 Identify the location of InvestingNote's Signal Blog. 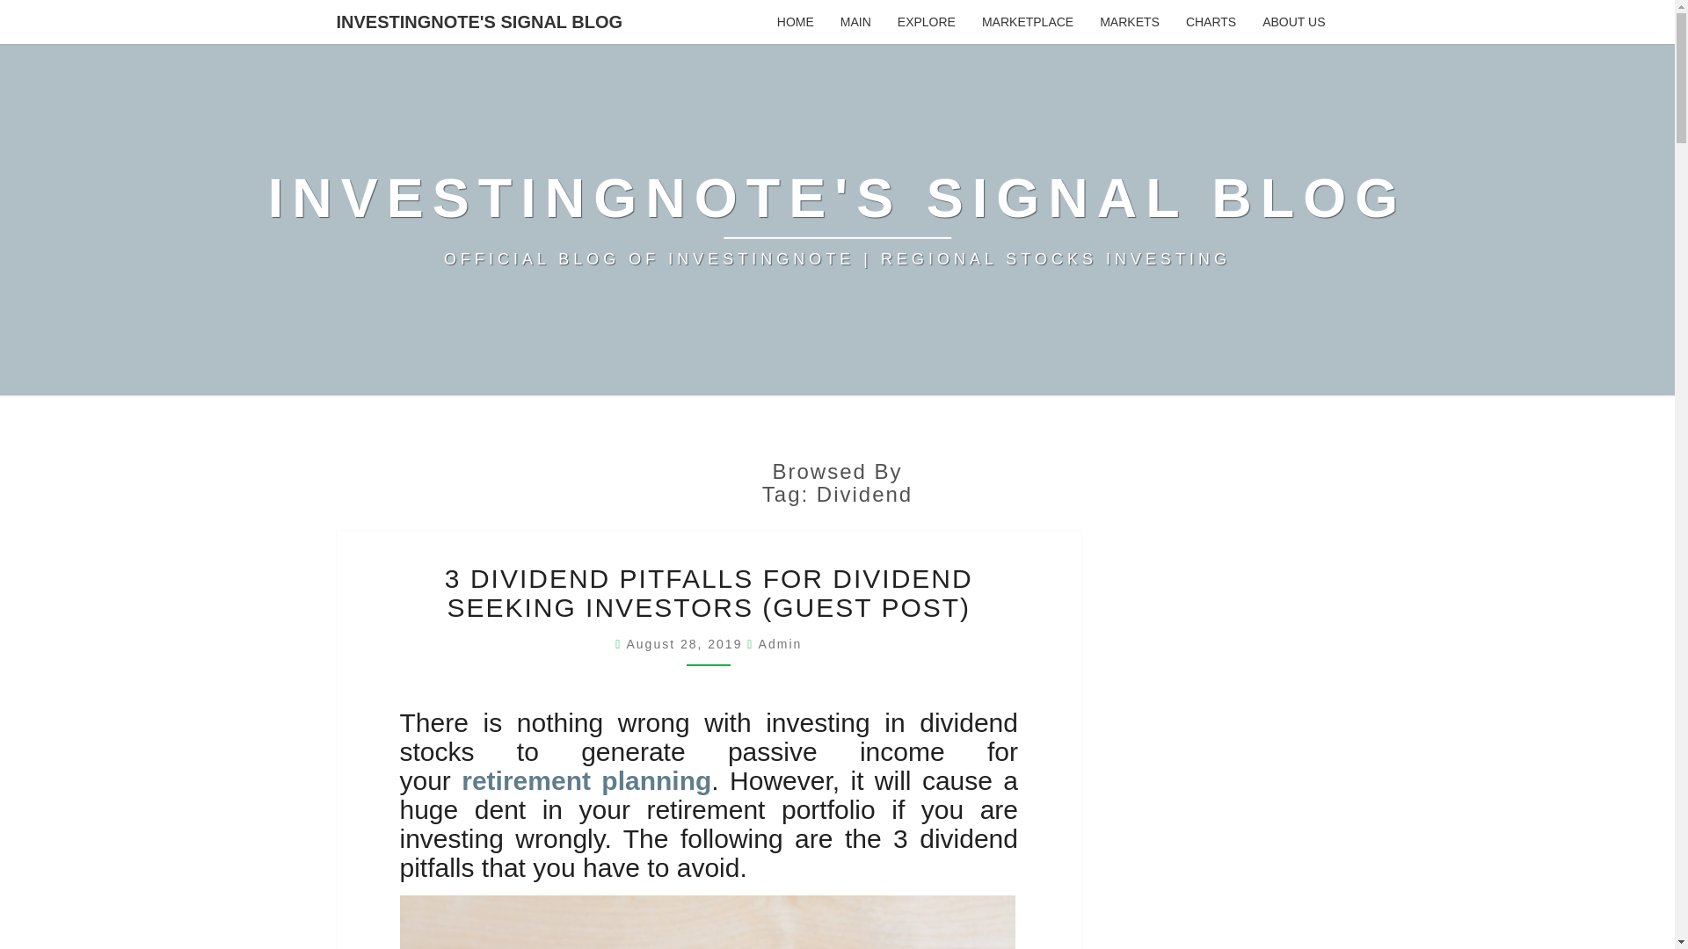
(837, 220).